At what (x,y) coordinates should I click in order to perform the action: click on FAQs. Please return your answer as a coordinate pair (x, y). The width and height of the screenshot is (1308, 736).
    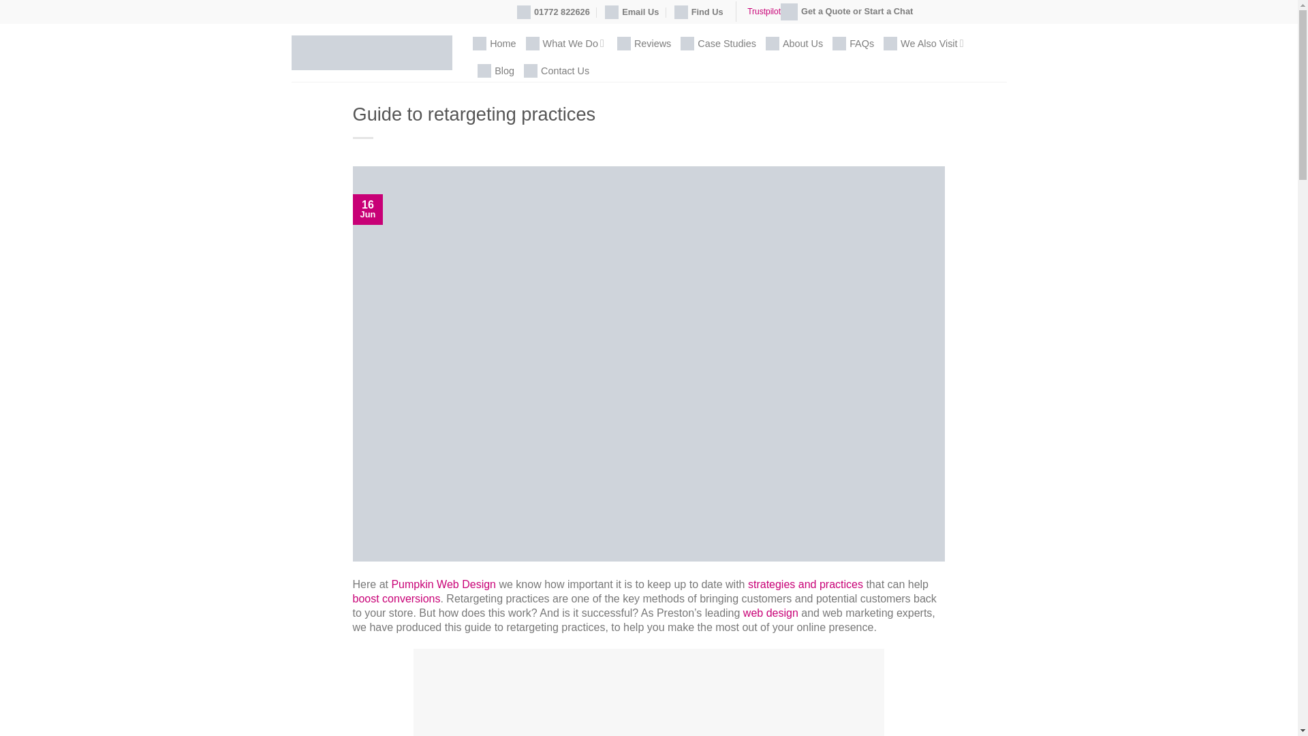
    Looking at the image, I should click on (853, 44).